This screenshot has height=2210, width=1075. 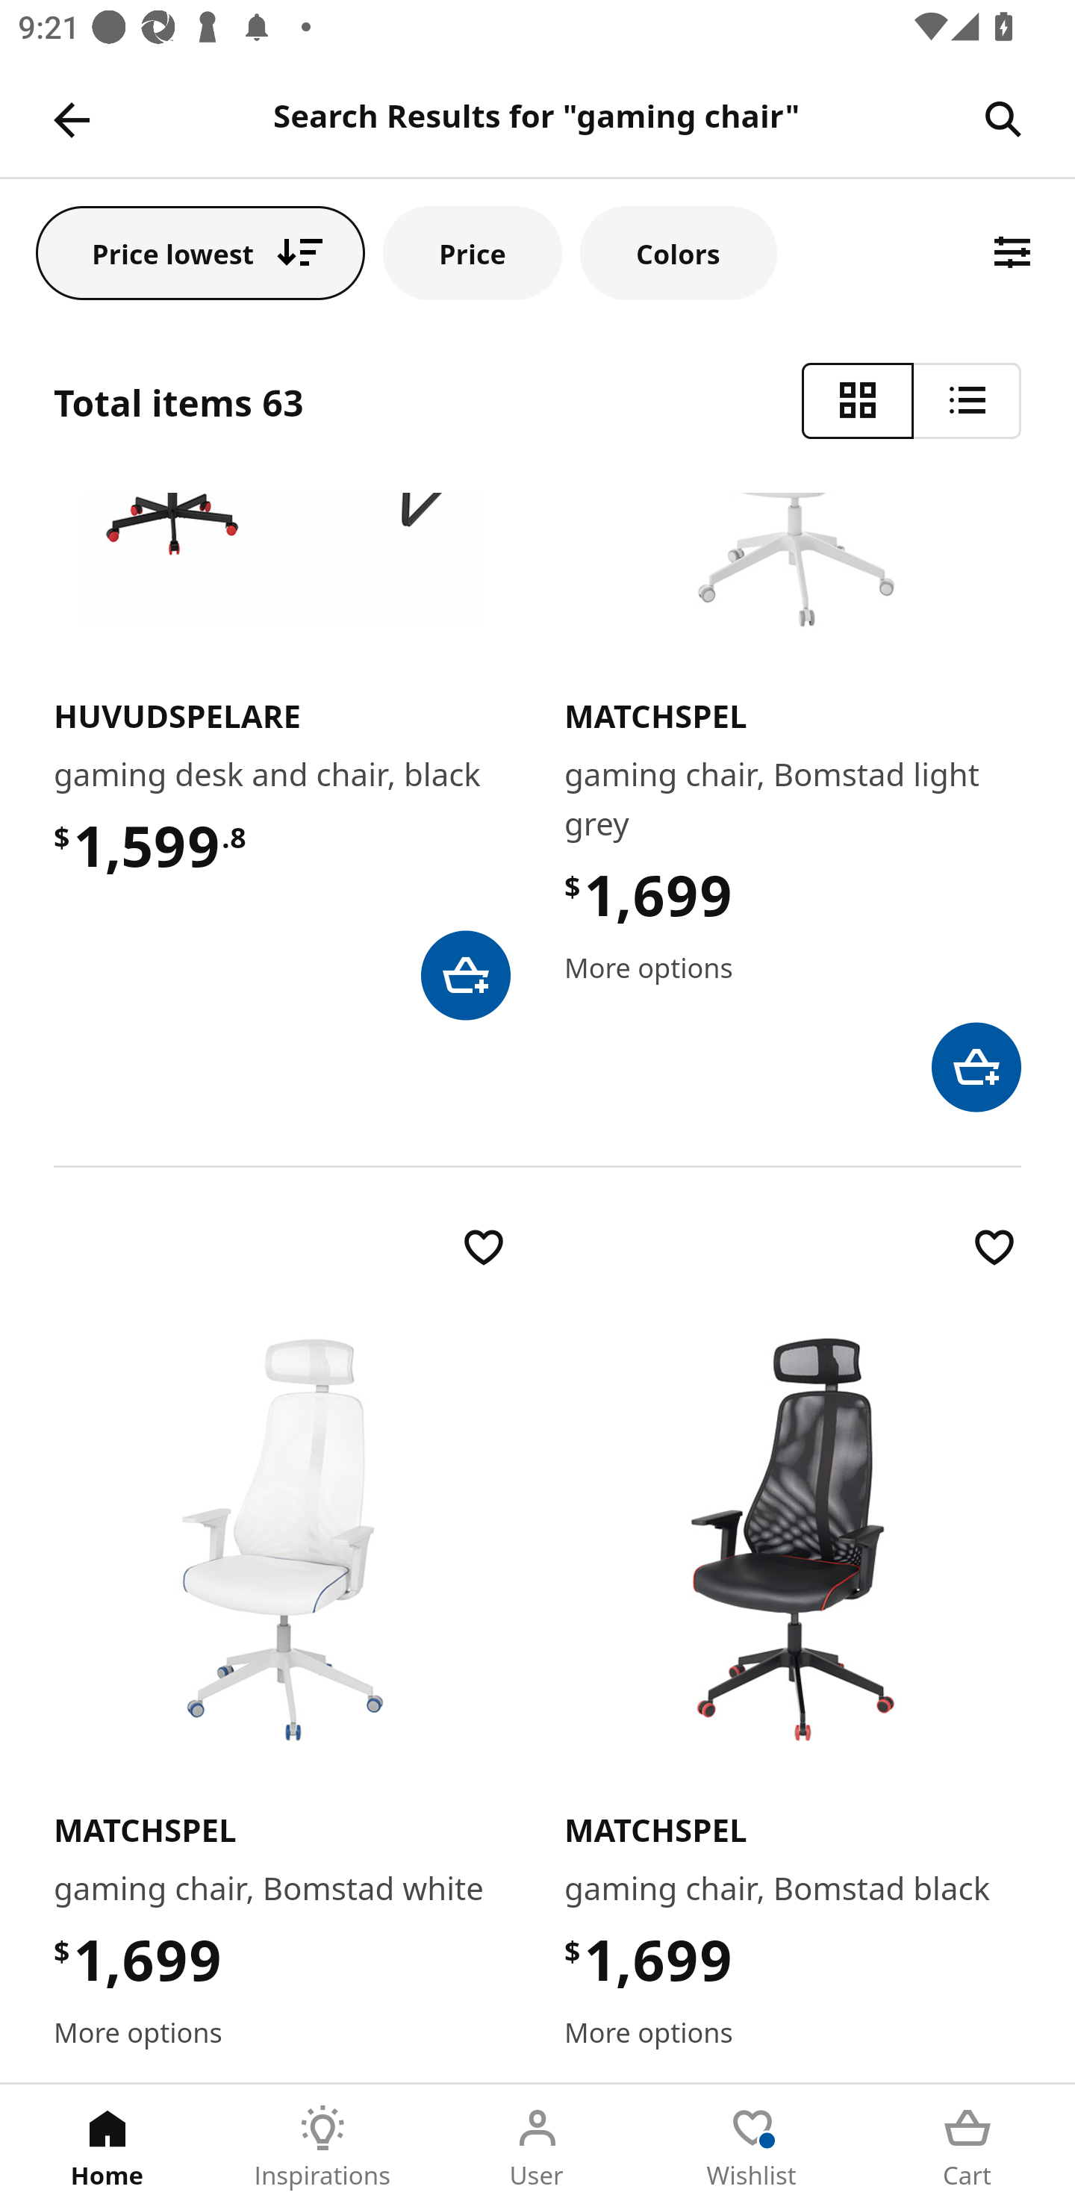 What do you see at coordinates (967, 2147) in the screenshot?
I see `Cart
Tab 5 of 5` at bounding box center [967, 2147].